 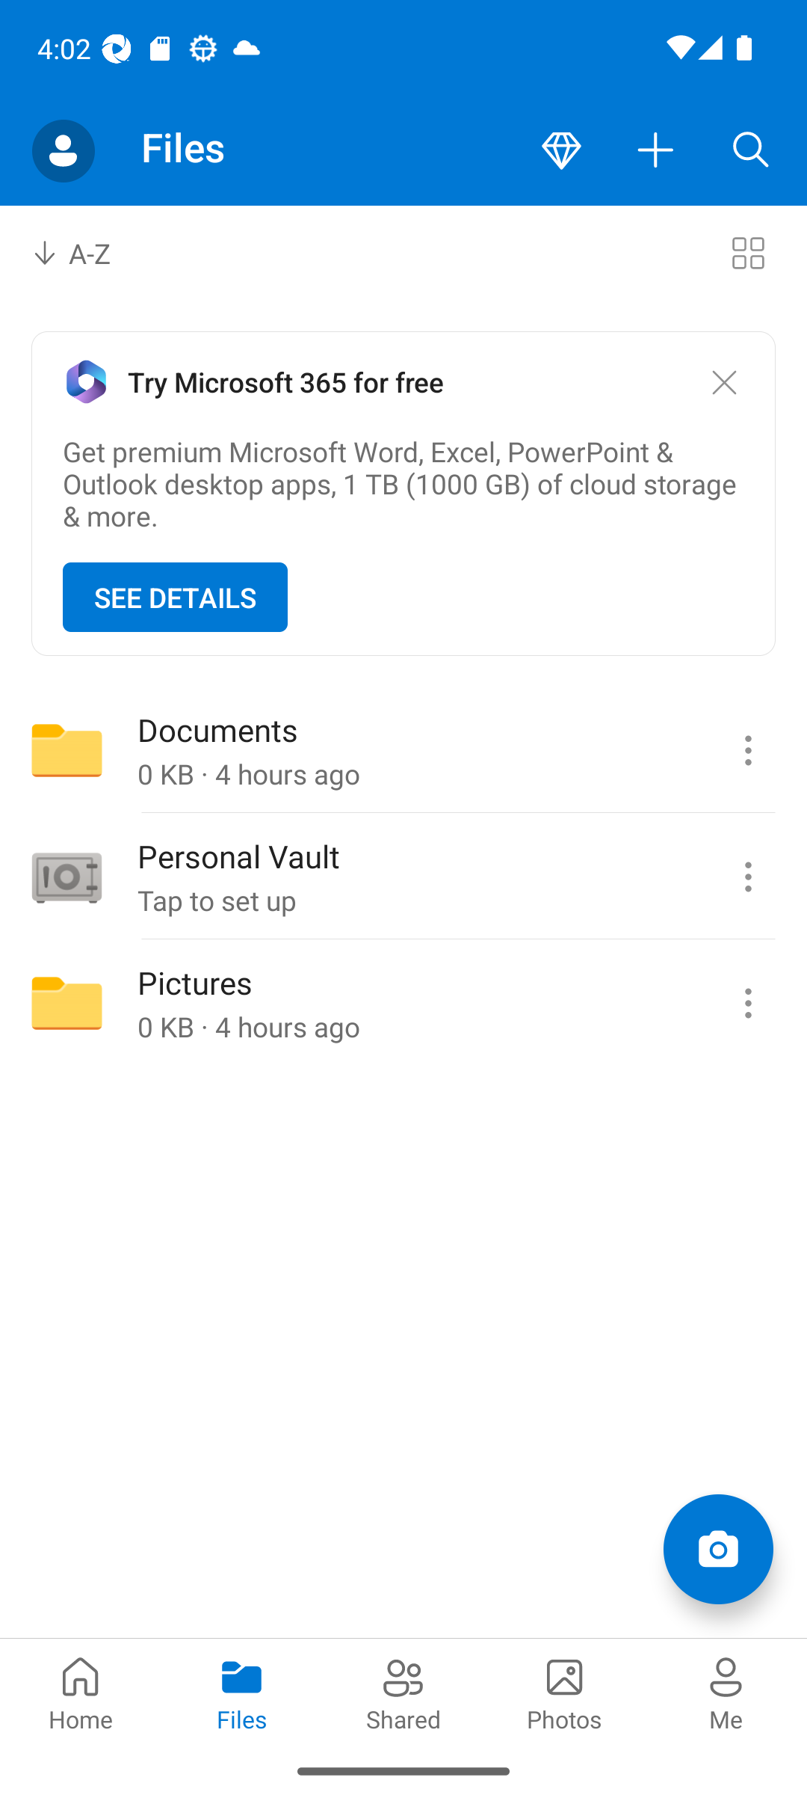 What do you see at coordinates (751, 151) in the screenshot?
I see `Search button` at bounding box center [751, 151].